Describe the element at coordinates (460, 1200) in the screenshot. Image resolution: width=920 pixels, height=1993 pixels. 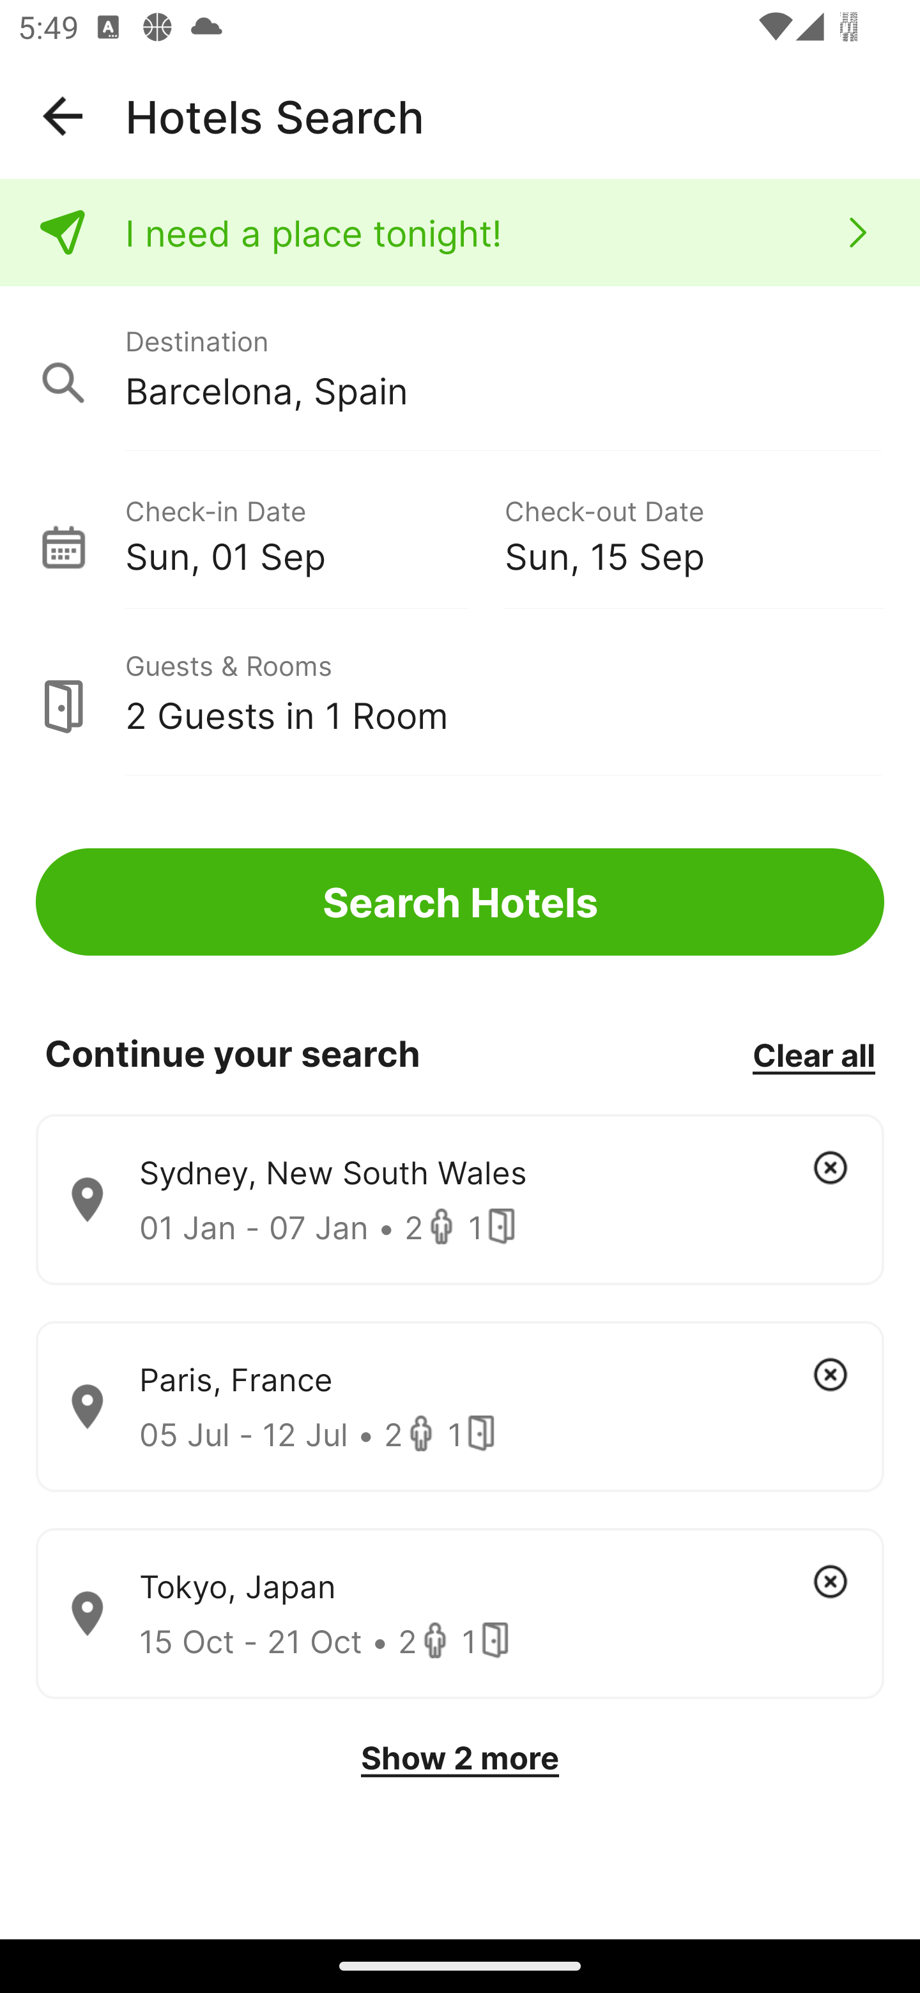
I see `Sydney, New South Wales 01 Jan - 07 Jan • 2  1 ` at that location.